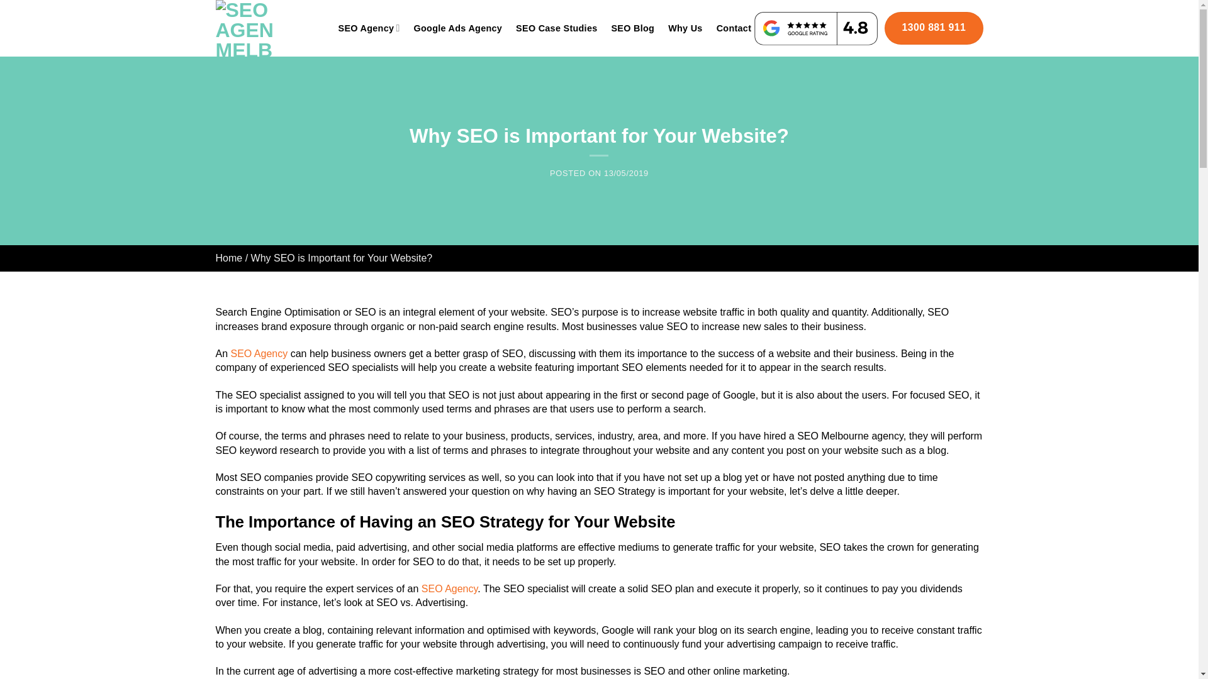  I want to click on Home, so click(228, 258).